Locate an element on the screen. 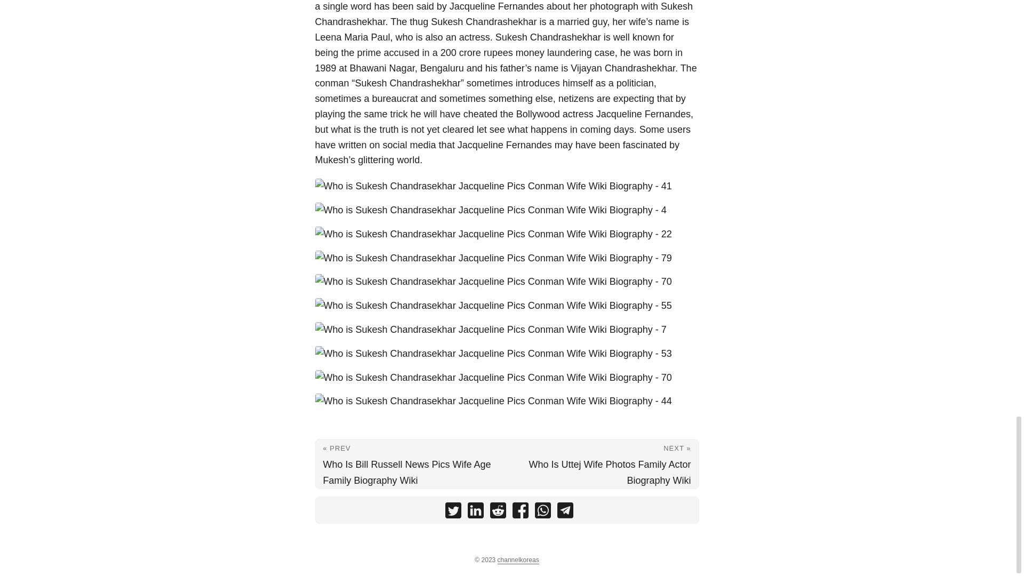  channelkoreas is located at coordinates (518, 560).